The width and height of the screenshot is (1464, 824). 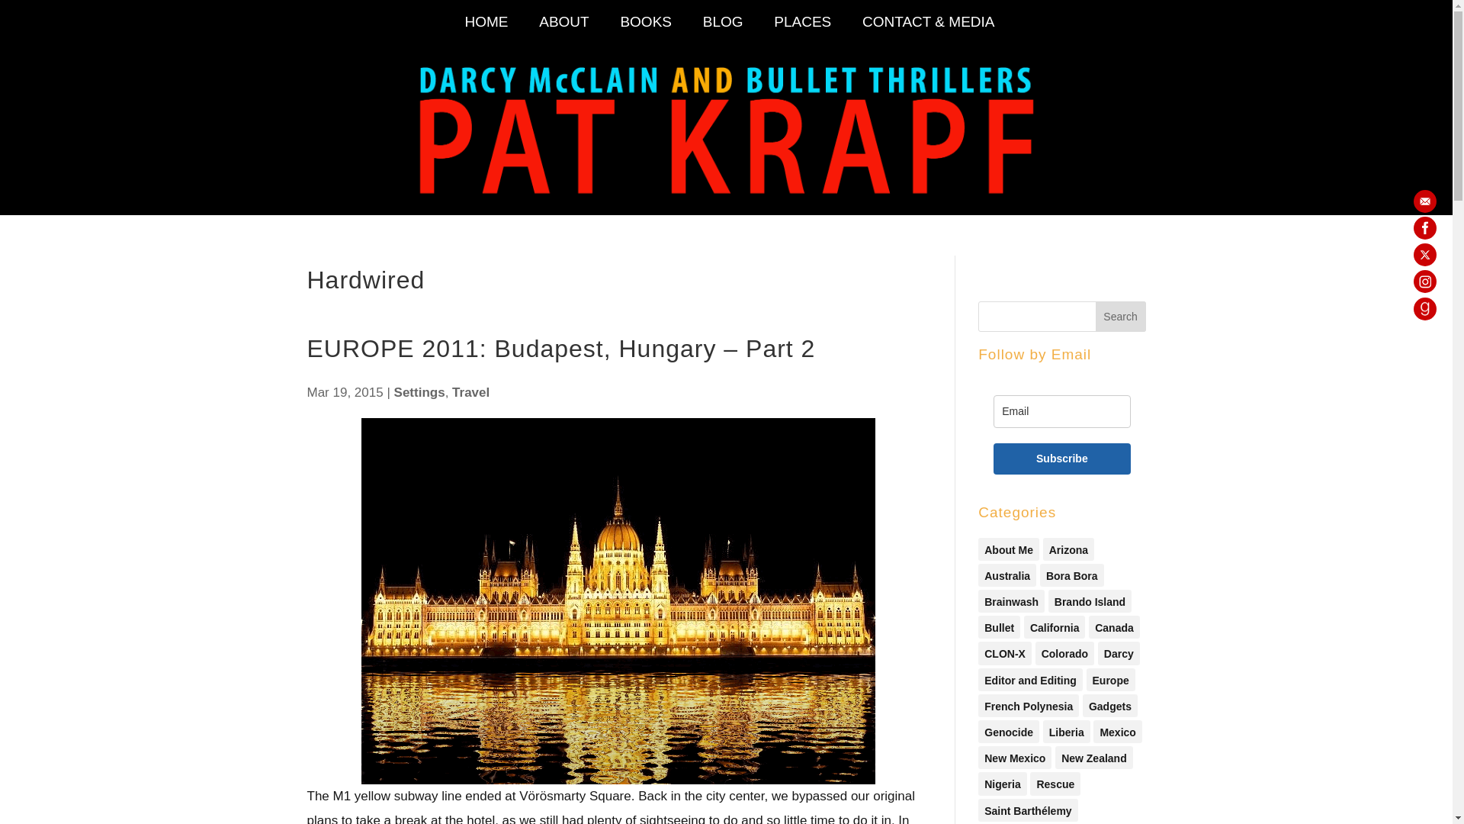 What do you see at coordinates (1055, 627) in the screenshot?
I see `California` at bounding box center [1055, 627].